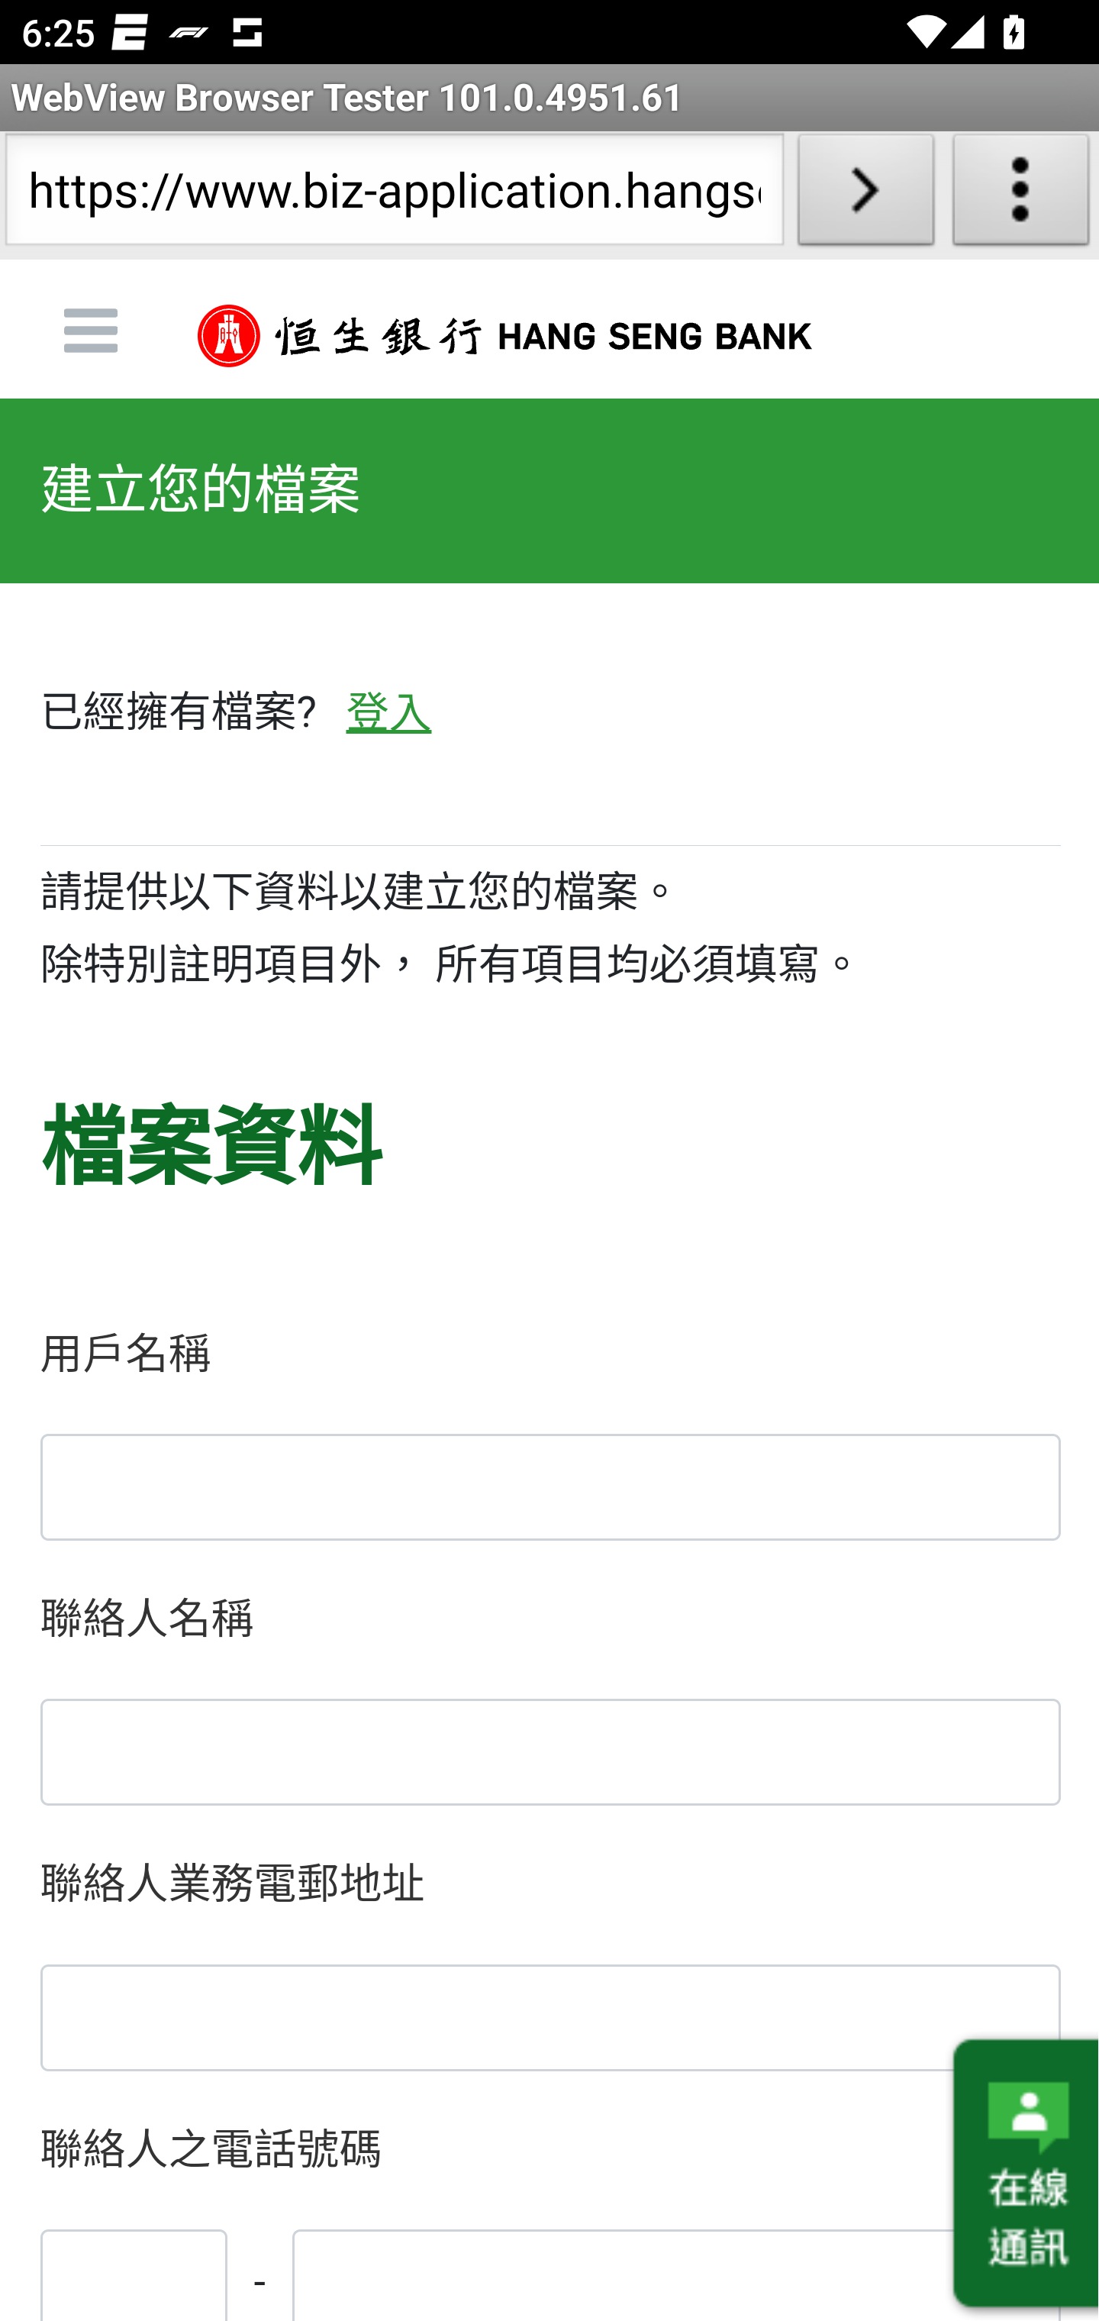  I want to click on  , so click(133, 2274).